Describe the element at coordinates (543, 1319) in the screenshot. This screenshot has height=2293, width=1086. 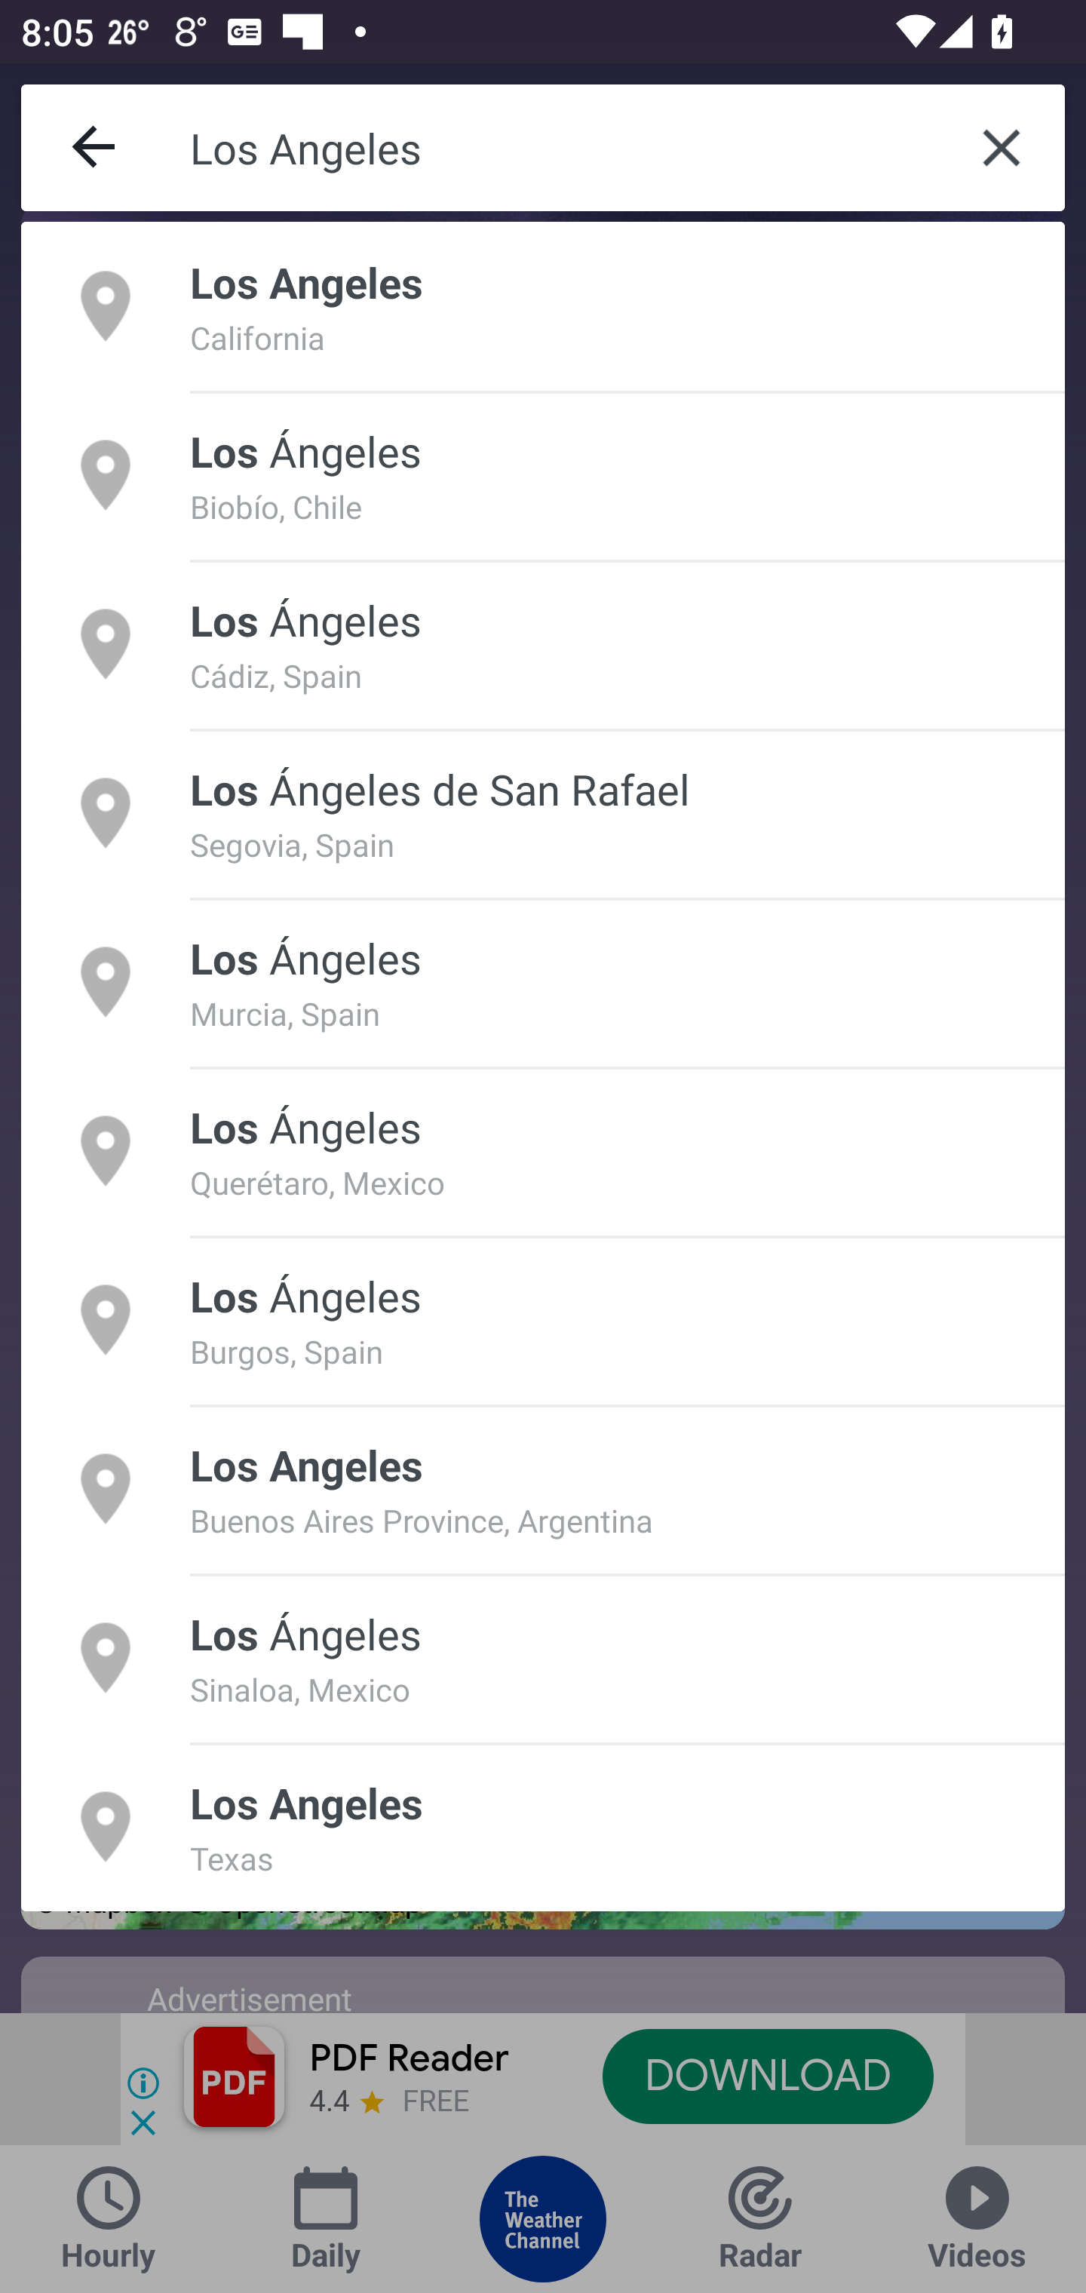
I see `Los Ángeles Burgos, Spain` at that location.